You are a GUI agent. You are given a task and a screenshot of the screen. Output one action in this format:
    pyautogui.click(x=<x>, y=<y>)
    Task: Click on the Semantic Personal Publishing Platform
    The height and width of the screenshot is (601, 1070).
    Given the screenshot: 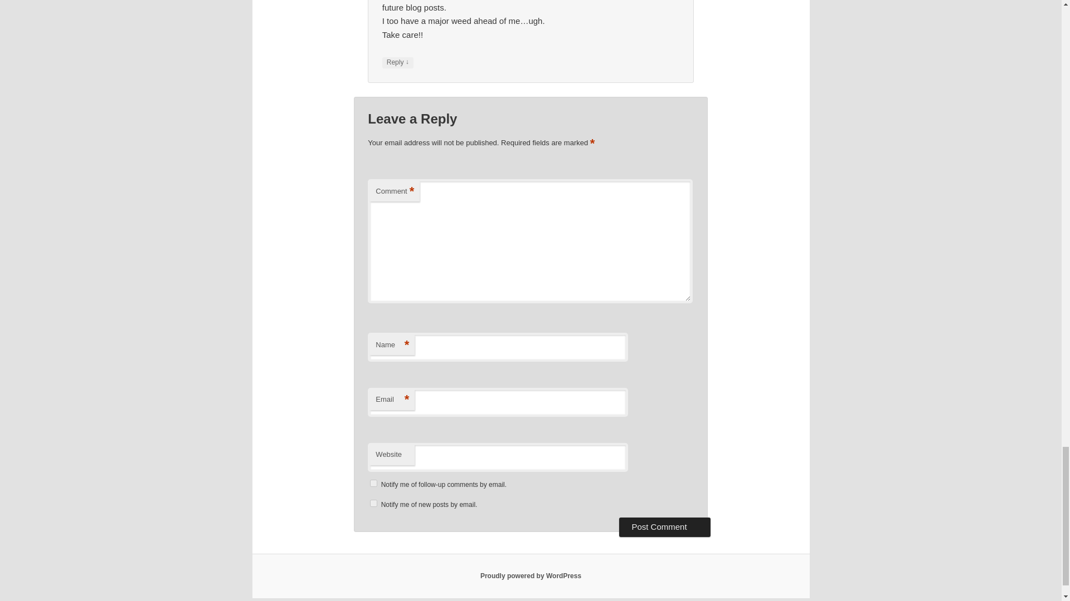 What is the action you would take?
    pyautogui.click(x=531, y=576)
    